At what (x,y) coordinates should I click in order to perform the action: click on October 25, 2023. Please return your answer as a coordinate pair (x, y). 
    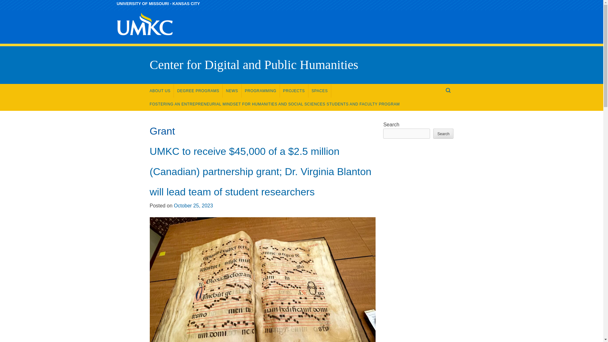
    Looking at the image, I should click on (193, 206).